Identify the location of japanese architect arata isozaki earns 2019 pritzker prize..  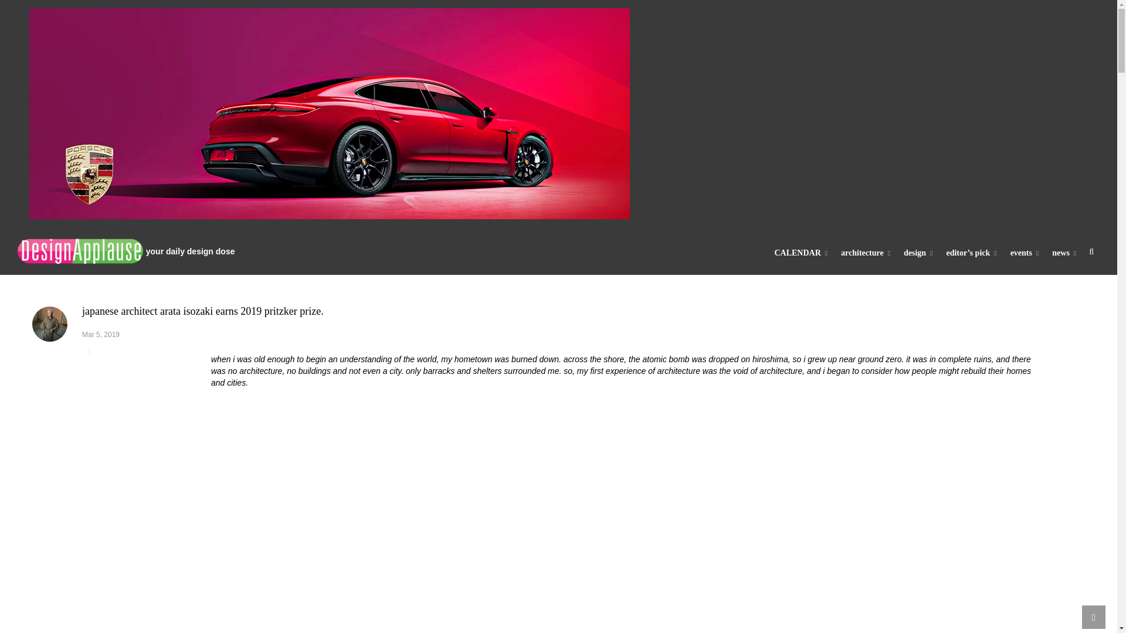
(49, 324).